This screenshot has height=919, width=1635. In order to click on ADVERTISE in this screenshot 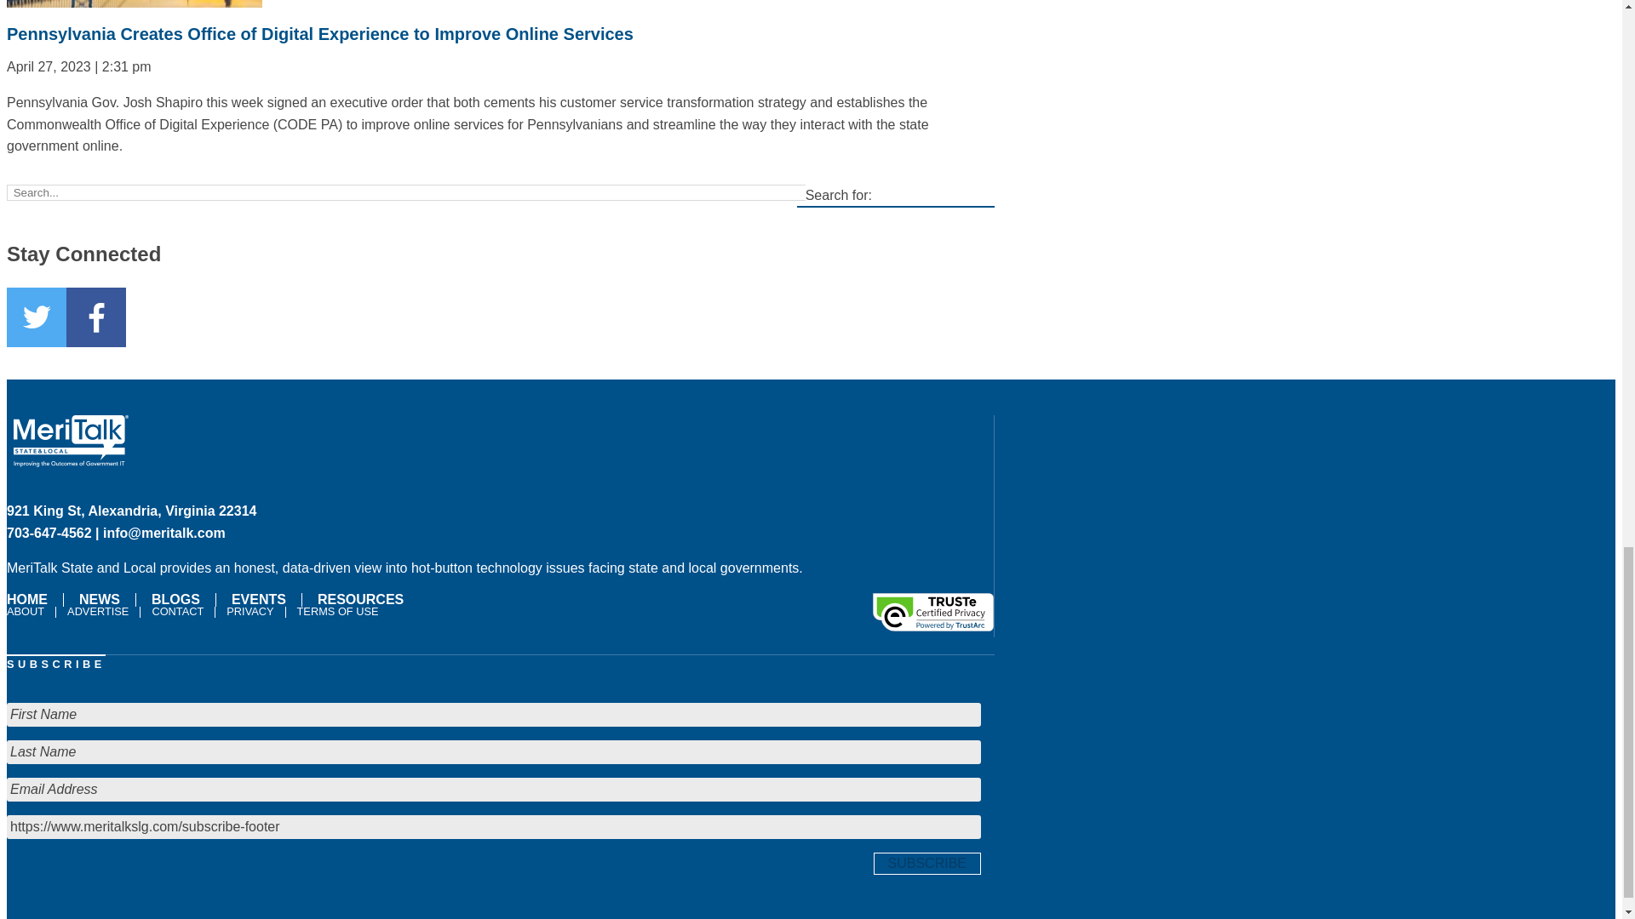, I will do `click(97, 611)`.